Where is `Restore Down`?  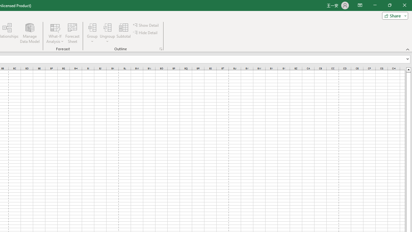 Restore Down is located at coordinates (389, 5).